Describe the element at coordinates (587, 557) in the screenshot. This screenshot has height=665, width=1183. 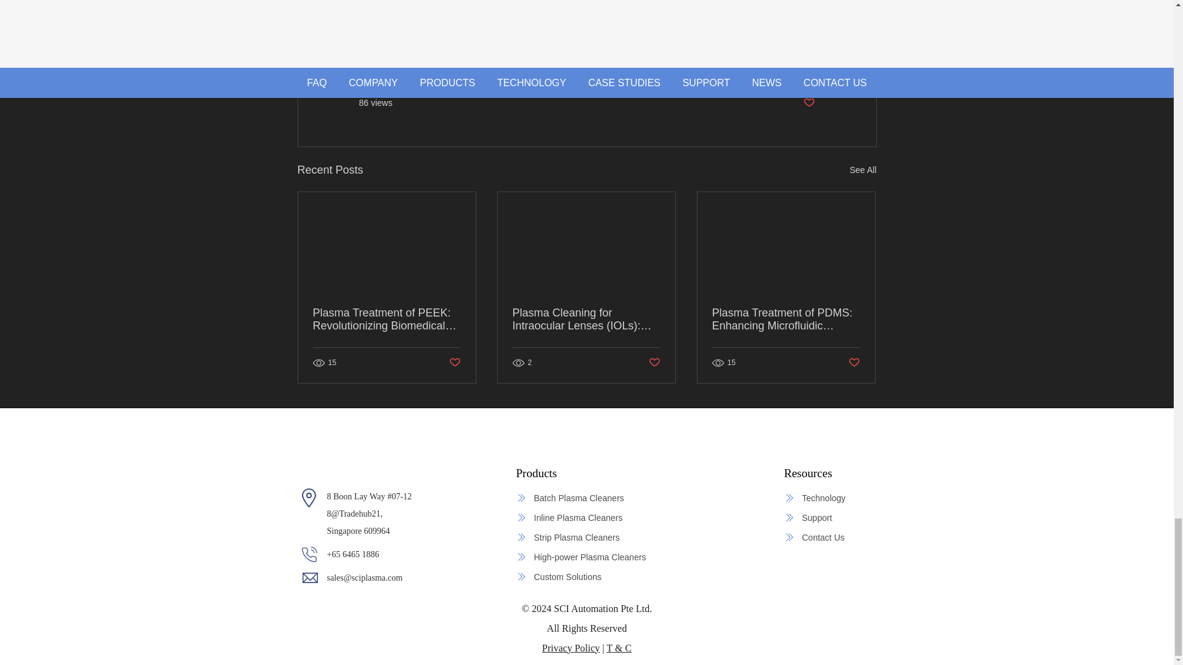
I see `High-power Plasma Cleaners` at that location.